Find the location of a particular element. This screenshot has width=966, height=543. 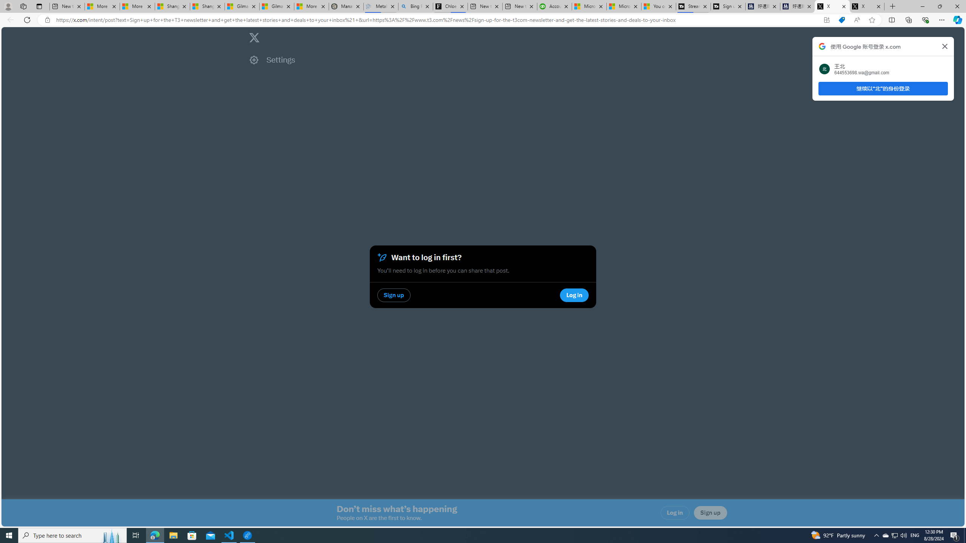

Manatee Mortality Statistics | FWC is located at coordinates (346, 6).